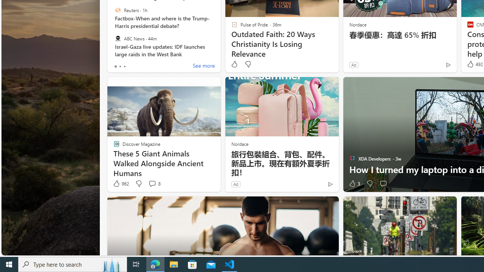 The height and width of the screenshot is (272, 484). What do you see at coordinates (118, 38) in the screenshot?
I see `ABC News` at bounding box center [118, 38].